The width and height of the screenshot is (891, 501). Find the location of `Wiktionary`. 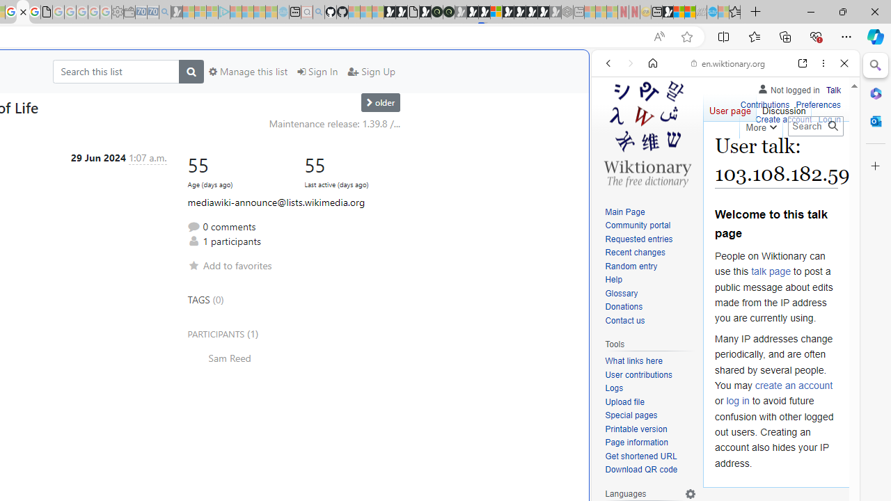

Wiktionary is located at coordinates (720, 466).